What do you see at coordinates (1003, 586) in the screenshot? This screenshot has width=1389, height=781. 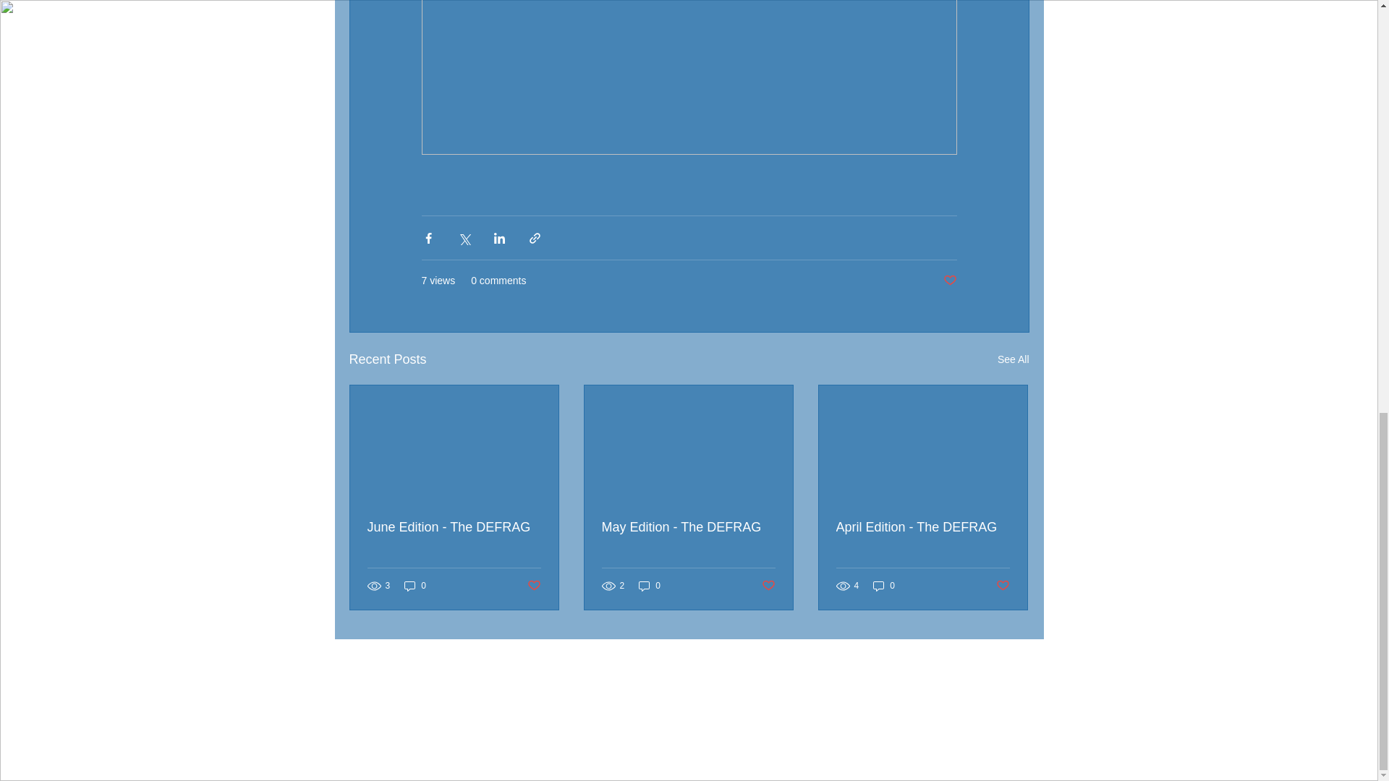 I see `Post not marked as liked` at bounding box center [1003, 586].